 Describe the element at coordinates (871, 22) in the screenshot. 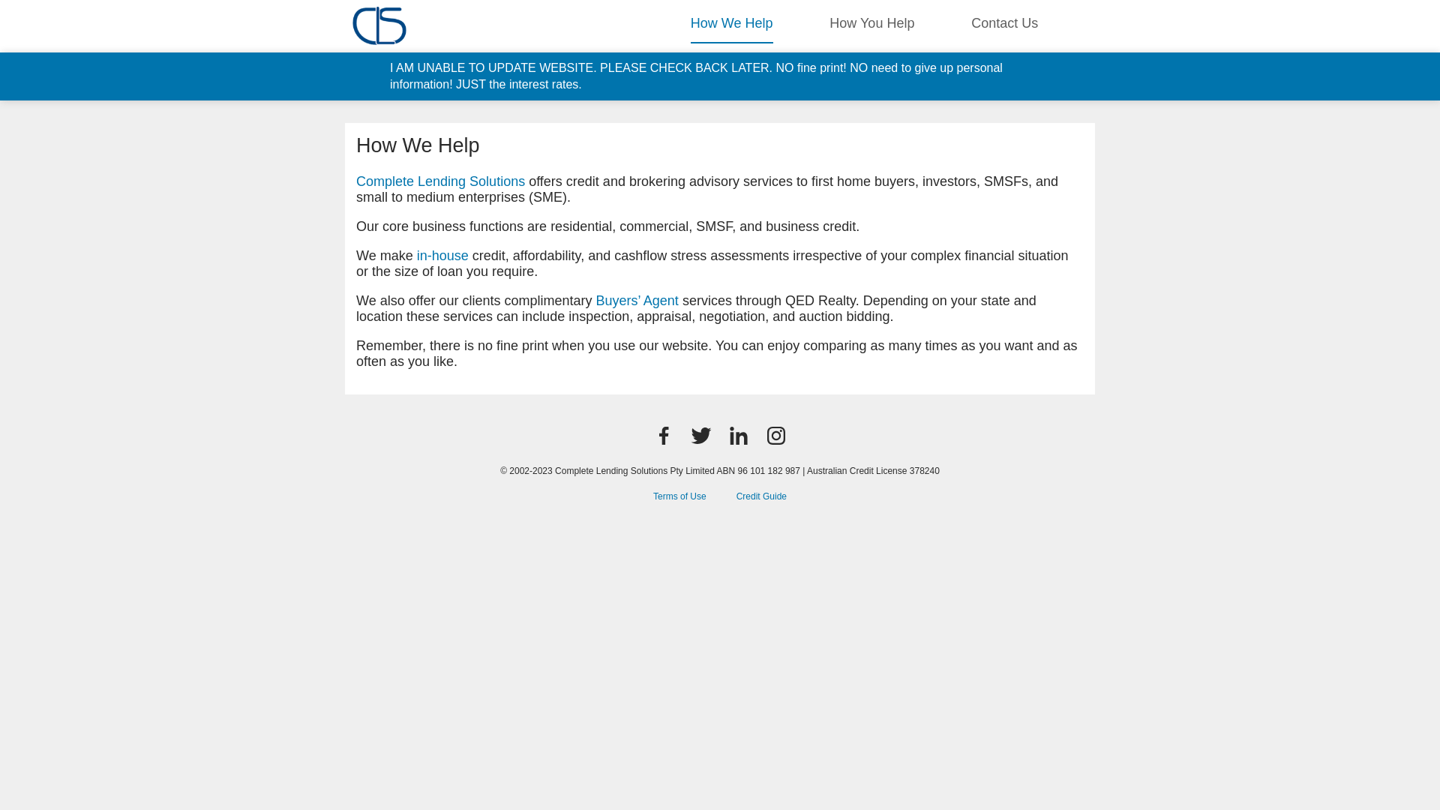

I see `How You Help` at that location.